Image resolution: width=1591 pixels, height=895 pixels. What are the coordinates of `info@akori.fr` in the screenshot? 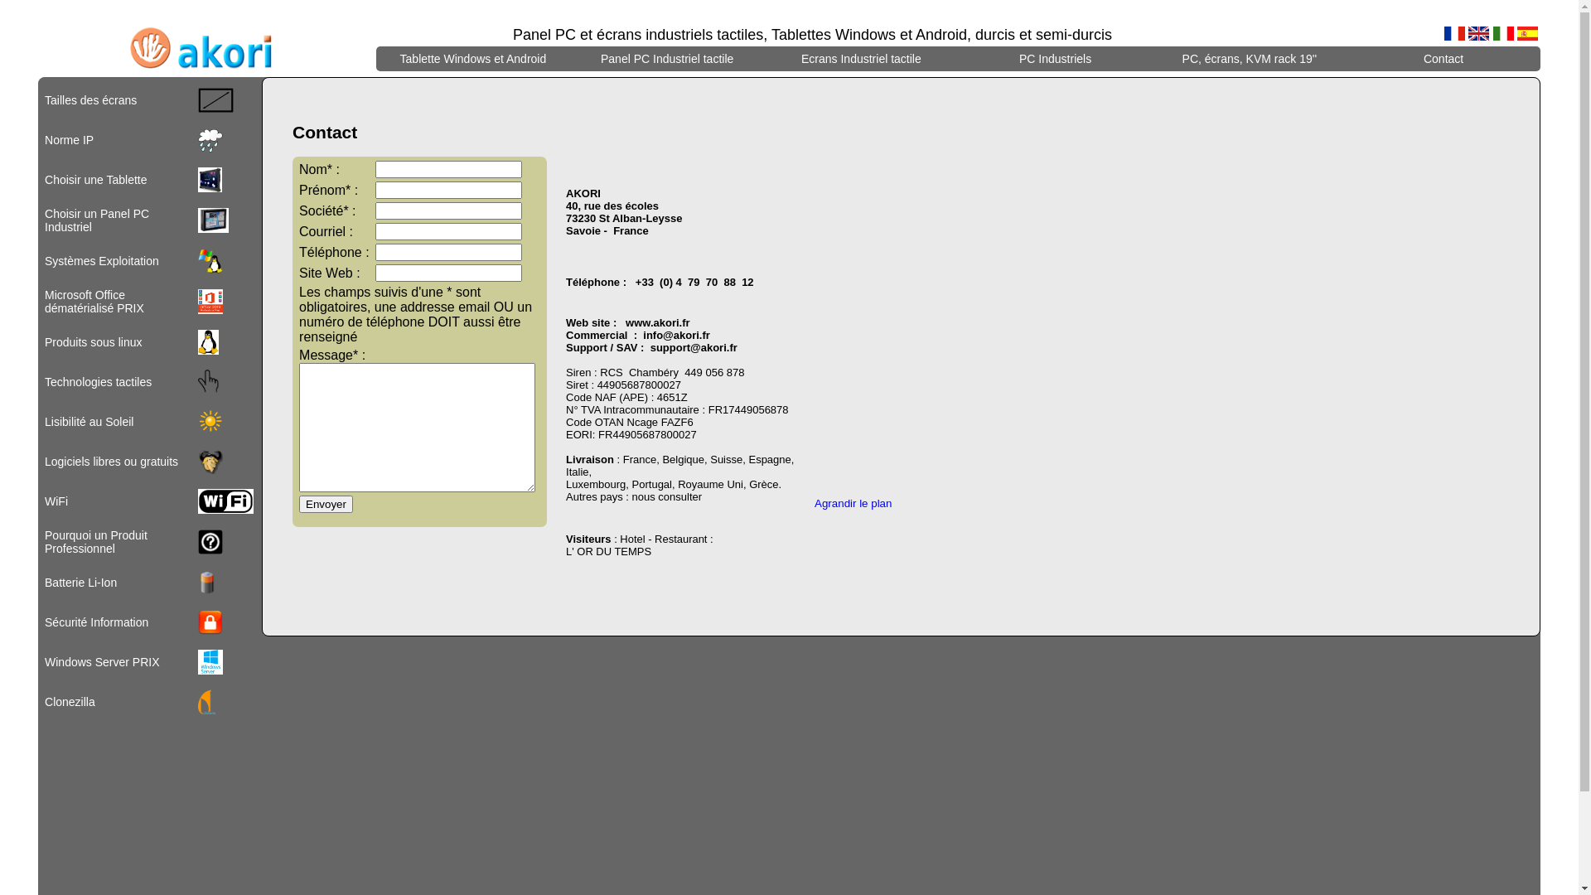 It's located at (676, 335).